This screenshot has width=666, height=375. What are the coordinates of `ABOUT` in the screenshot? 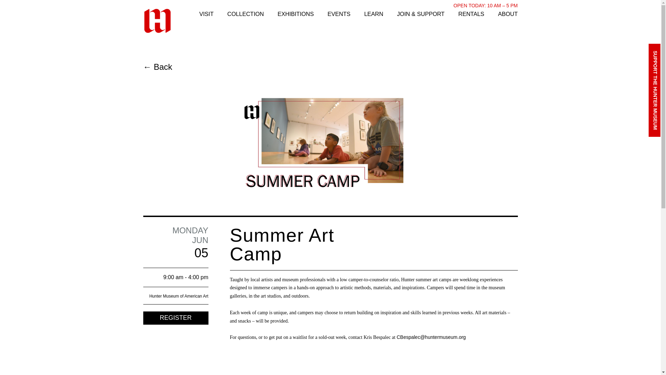 It's located at (508, 14).